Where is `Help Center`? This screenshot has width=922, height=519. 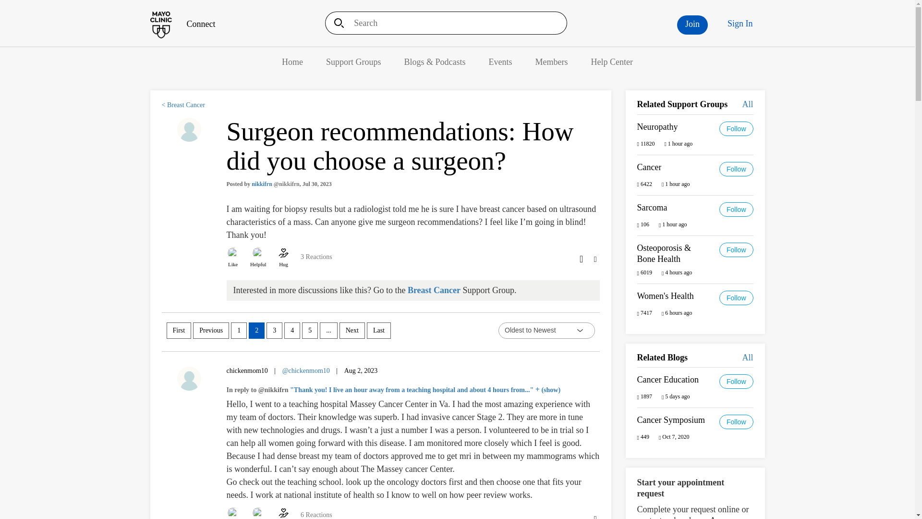
Help Center is located at coordinates (612, 62).